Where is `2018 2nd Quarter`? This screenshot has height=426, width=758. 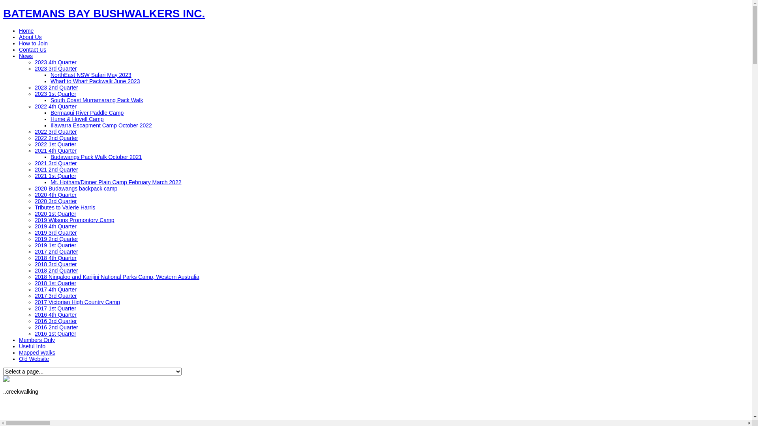 2018 2nd Quarter is located at coordinates (56, 271).